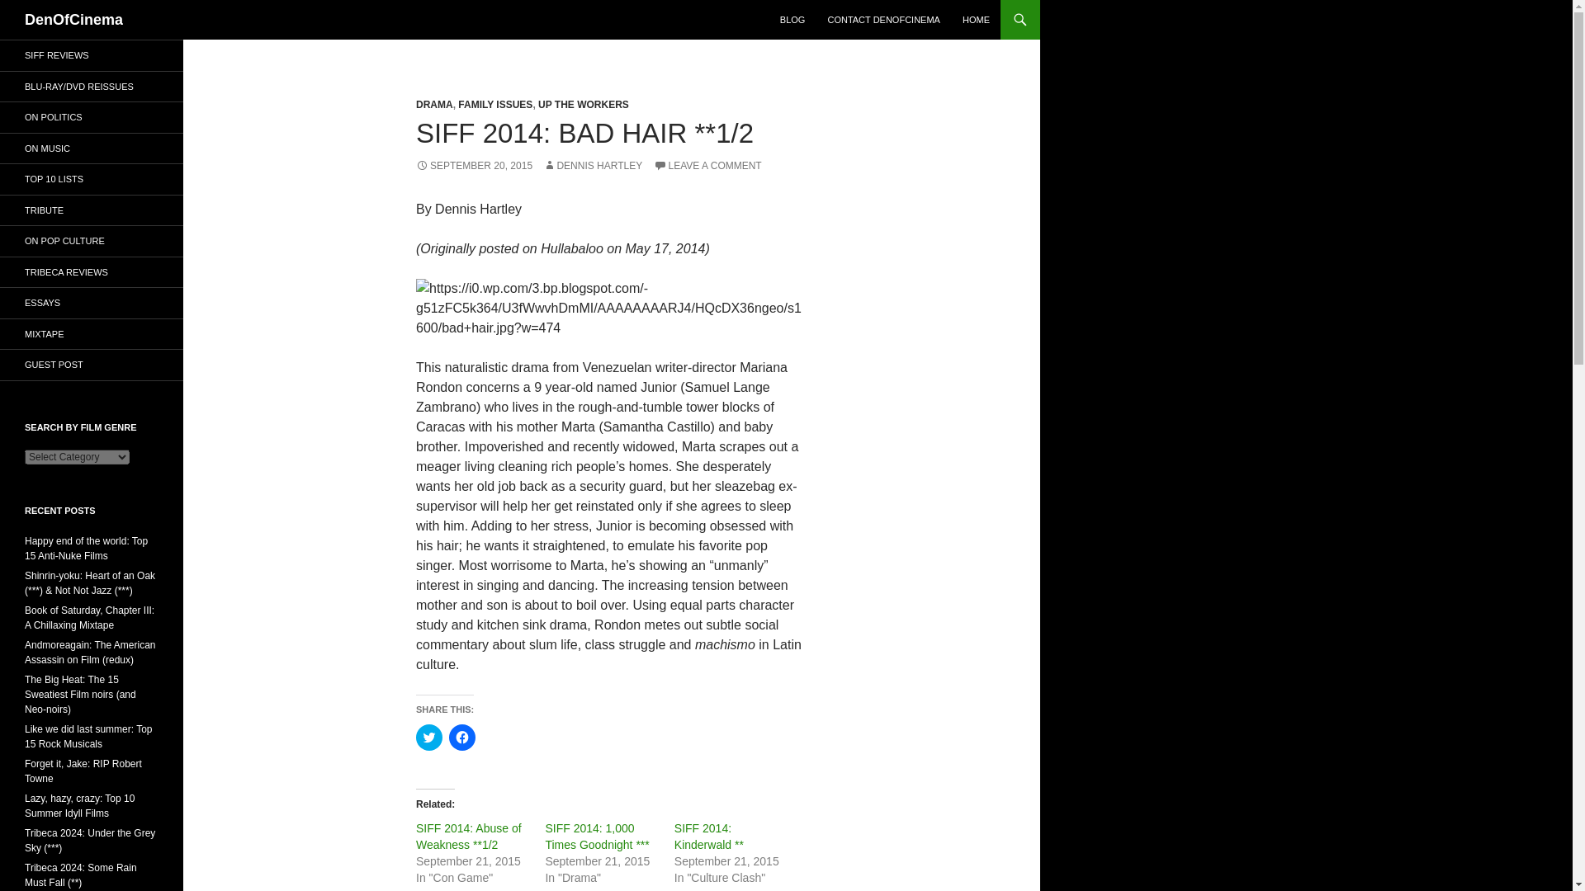 This screenshot has height=891, width=1585. Describe the element at coordinates (434, 104) in the screenshot. I see `DRAMA` at that location.